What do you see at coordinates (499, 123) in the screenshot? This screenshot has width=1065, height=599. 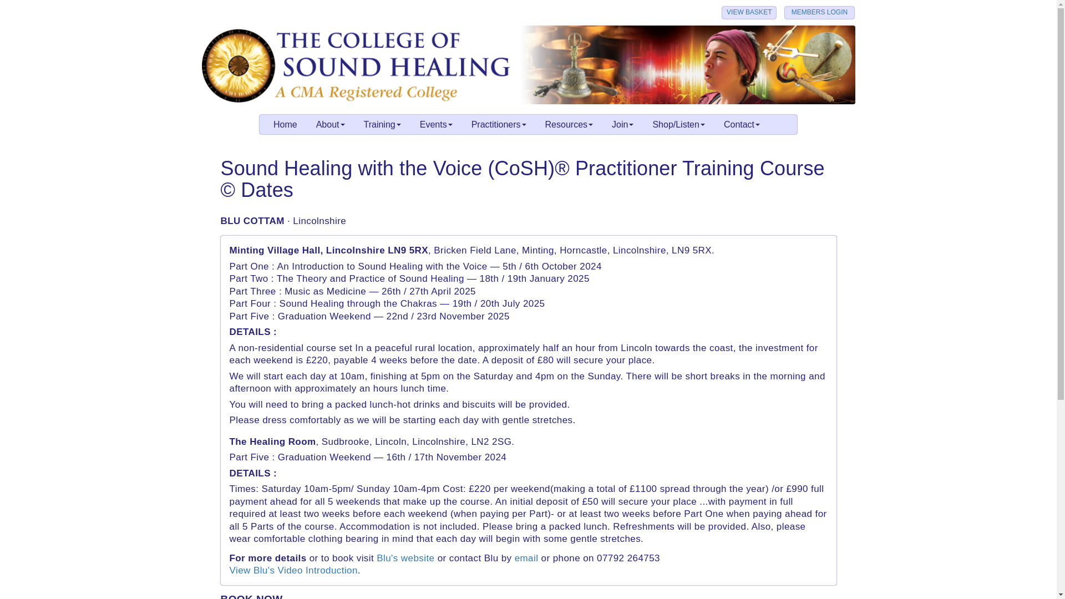 I see `Practitioners` at bounding box center [499, 123].